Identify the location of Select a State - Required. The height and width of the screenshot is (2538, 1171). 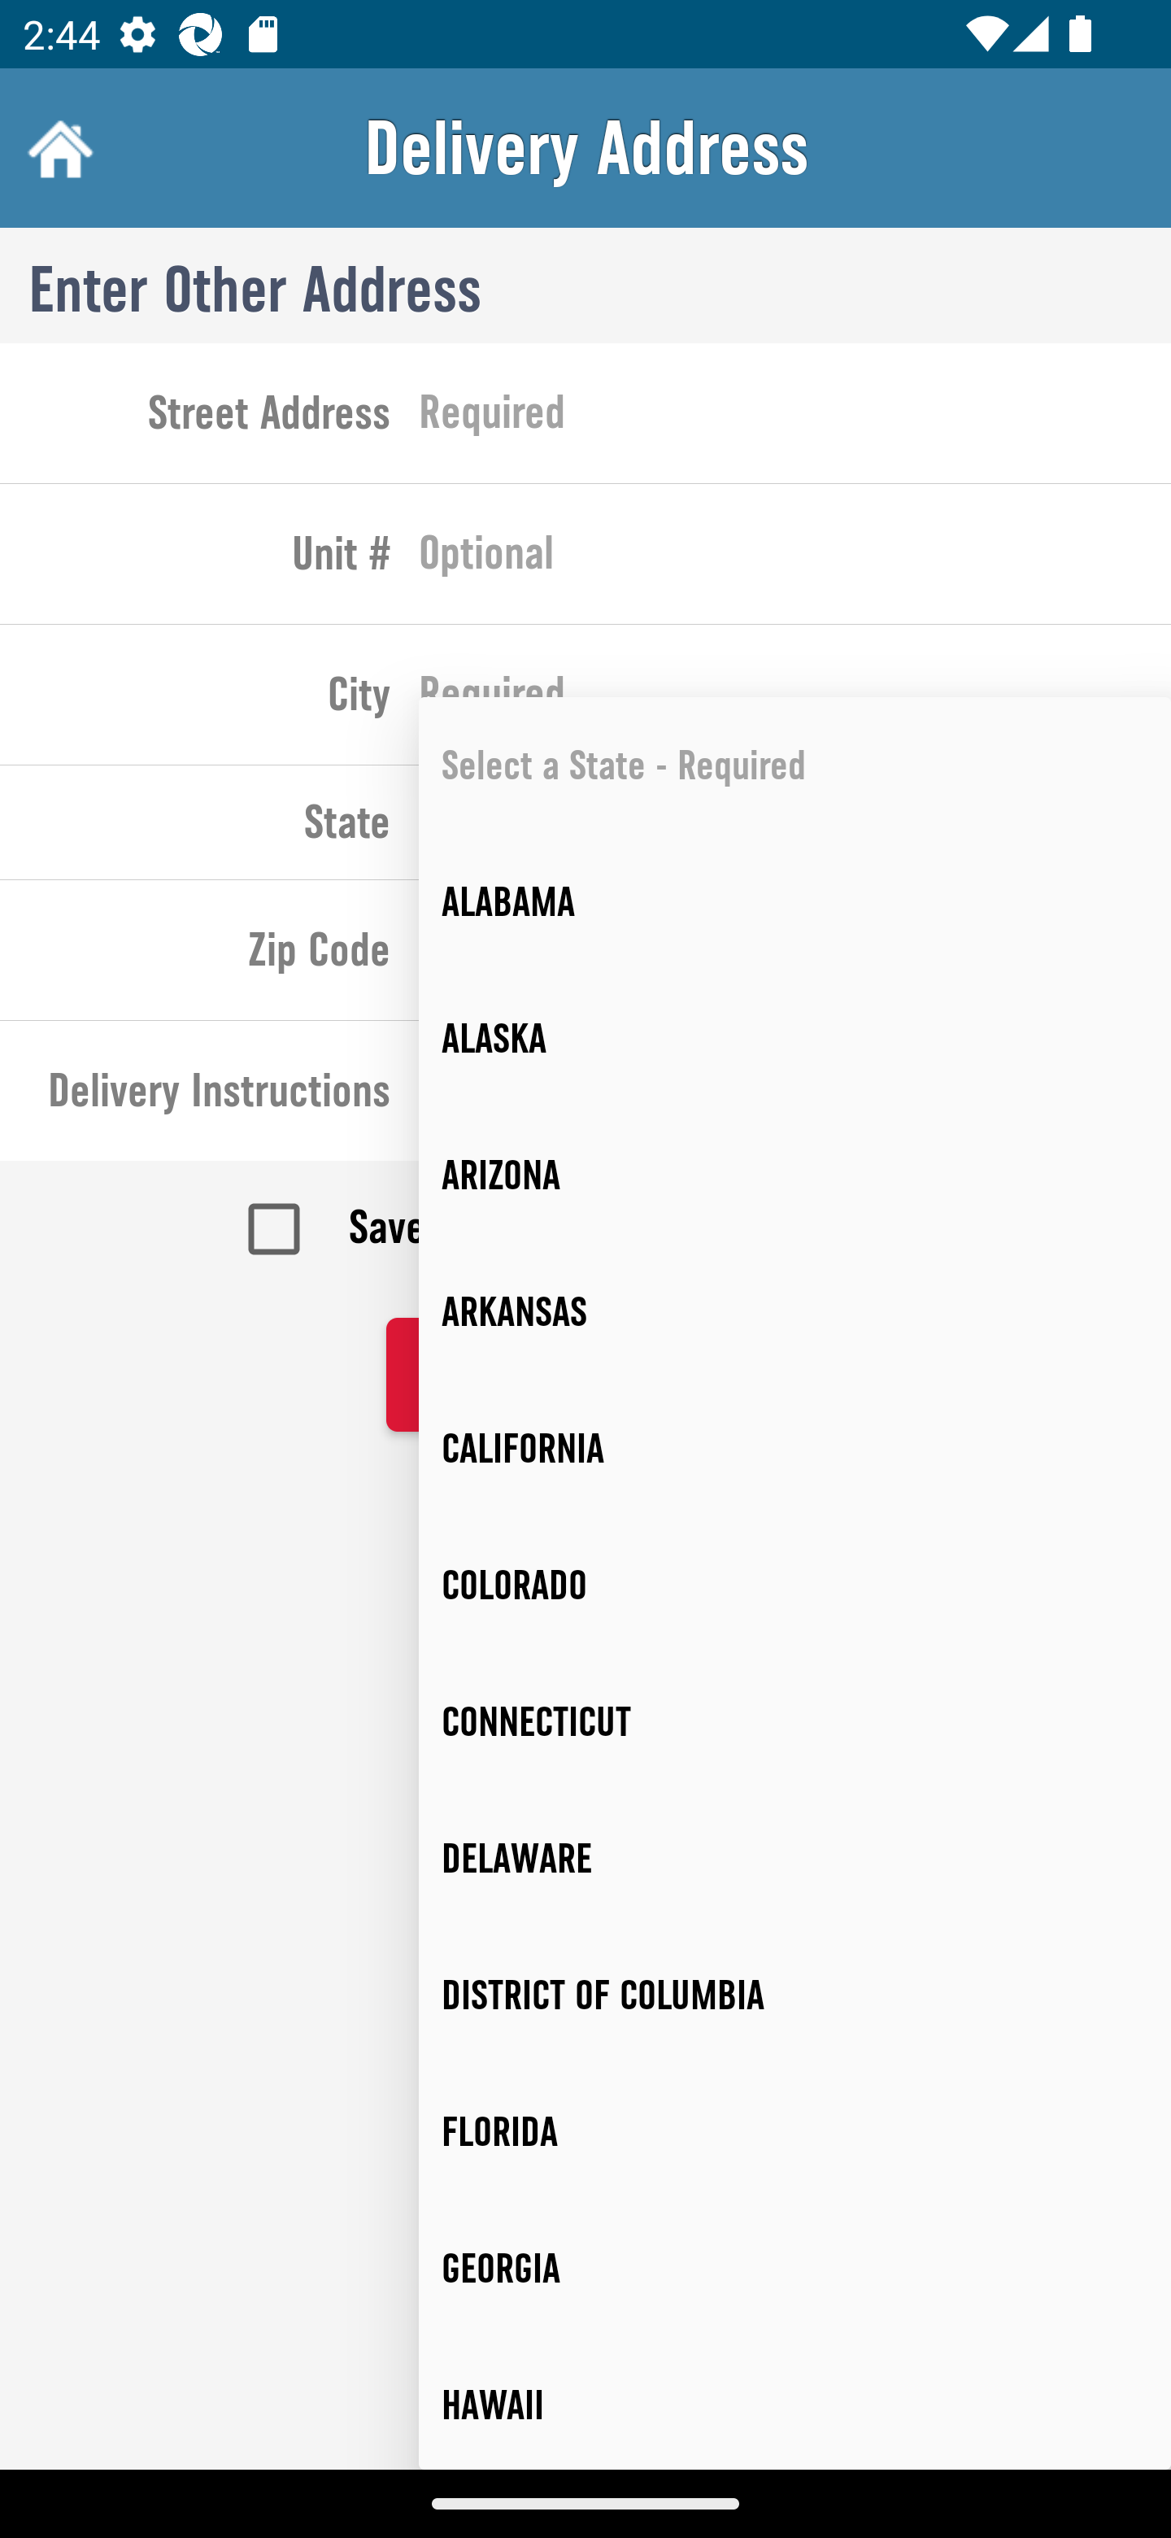
(795, 766).